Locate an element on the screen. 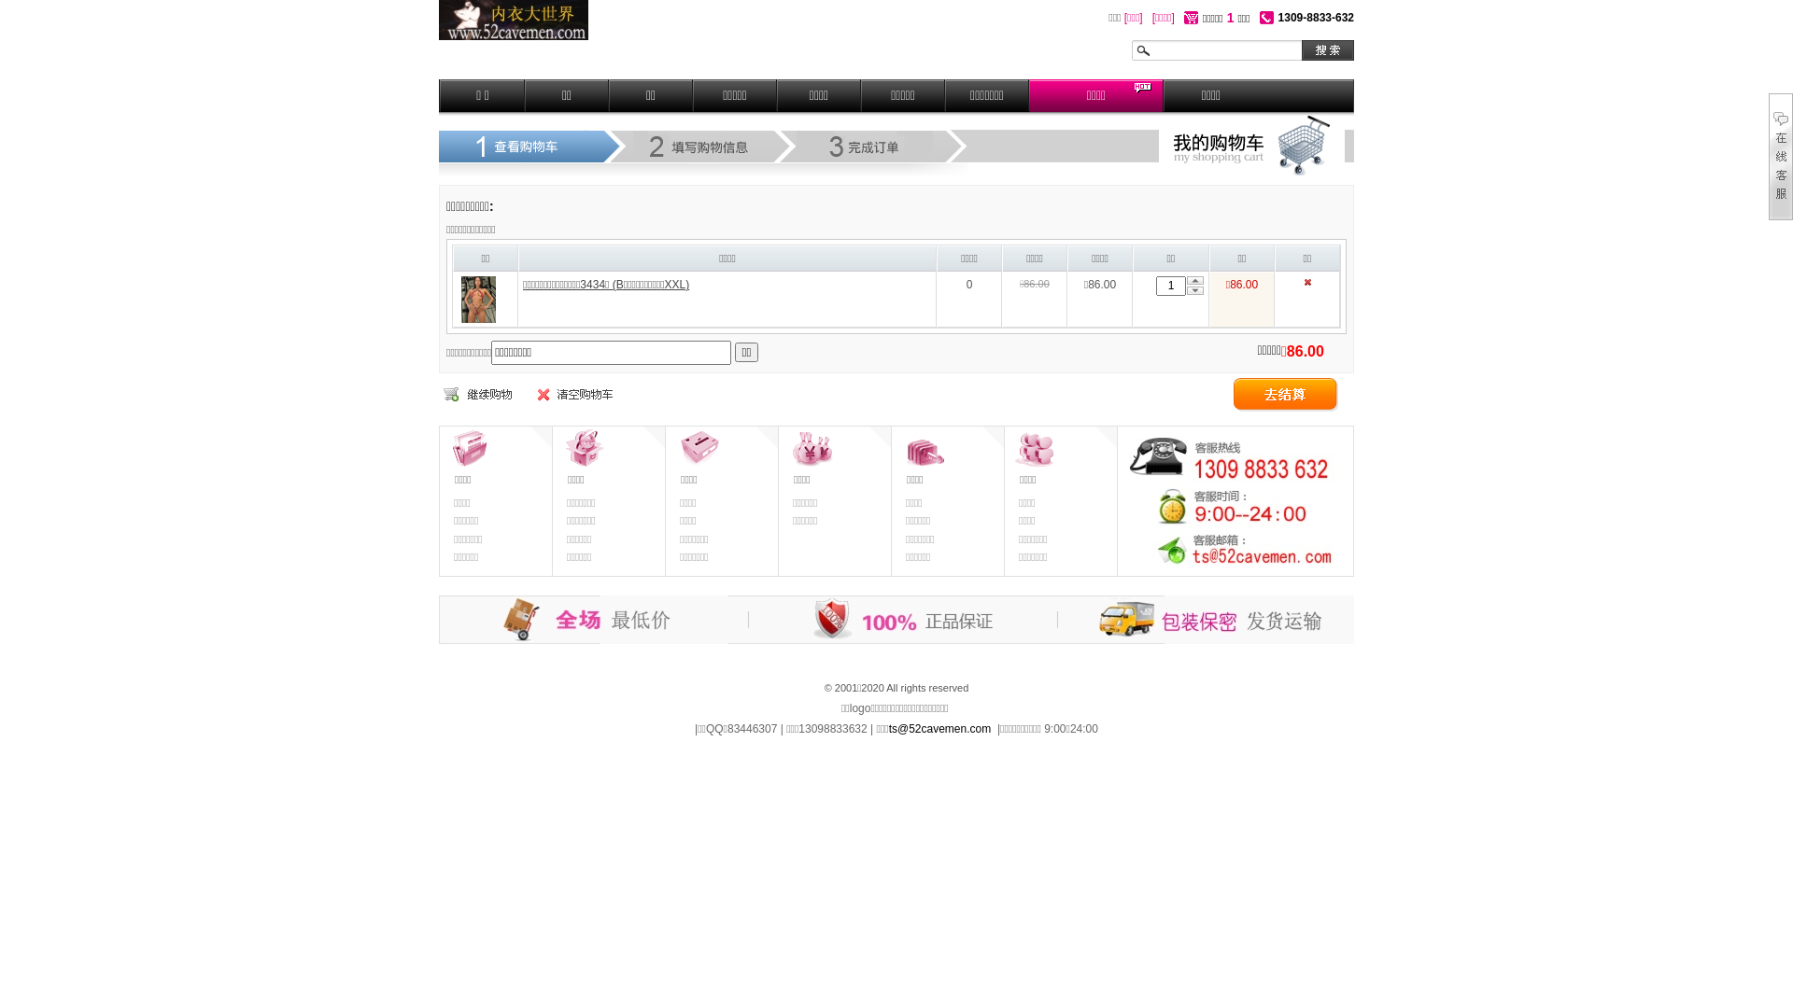 The width and height of the screenshot is (1793, 1008). ts@52cavemen.com is located at coordinates (940, 729).